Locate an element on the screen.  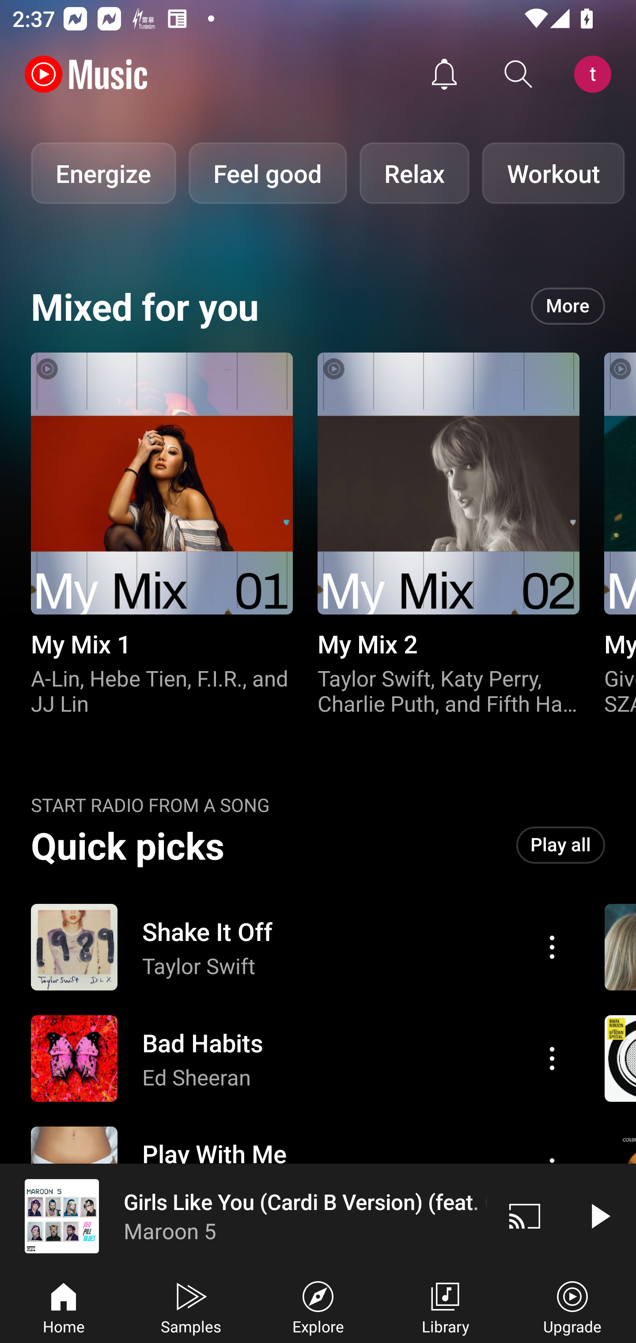
Upgrade is located at coordinates (572, 1306).